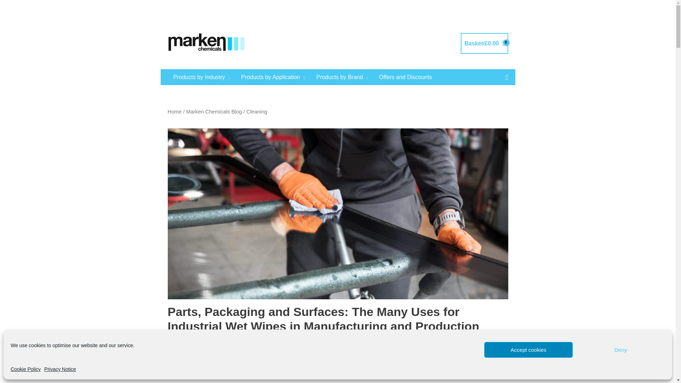 The width and height of the screenshot is (681, 383). What do you see at coordinates (60, 370) in the screenshot?
I see `Privacy Notice` at bounding box center [60, 370].